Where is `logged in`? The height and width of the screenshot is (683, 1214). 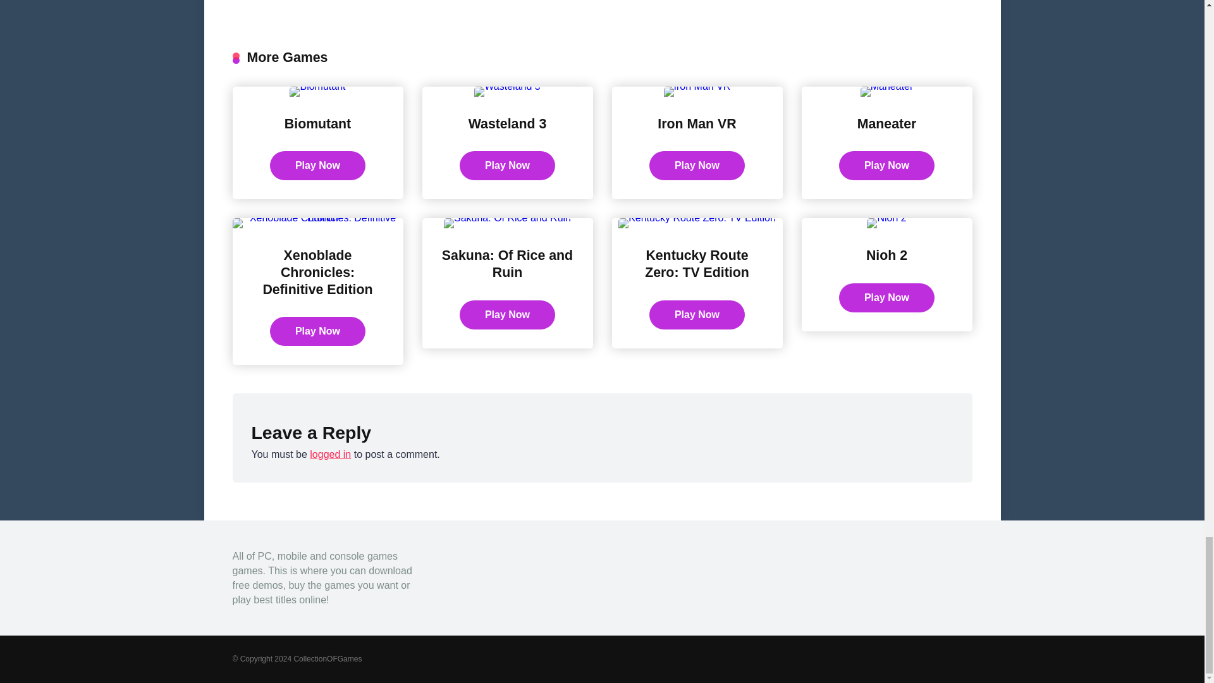 logged in is located at coordinates (330, 454).